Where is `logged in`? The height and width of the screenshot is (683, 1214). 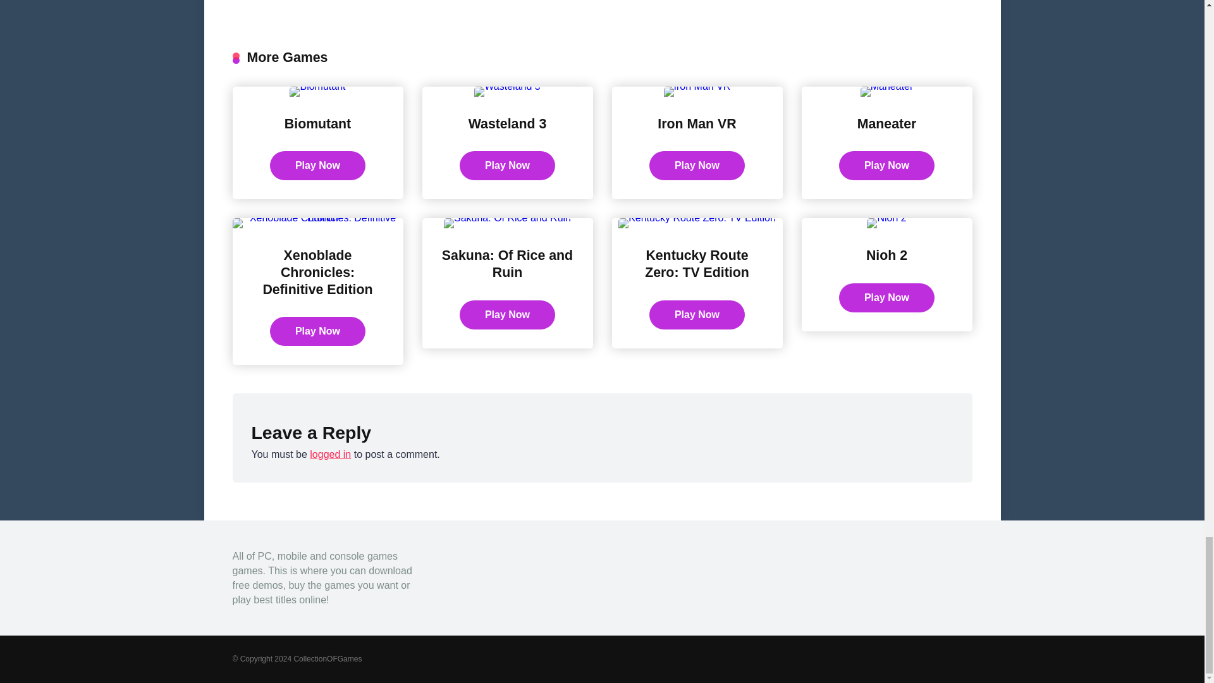 logged in is located at coordinates (330, 454).